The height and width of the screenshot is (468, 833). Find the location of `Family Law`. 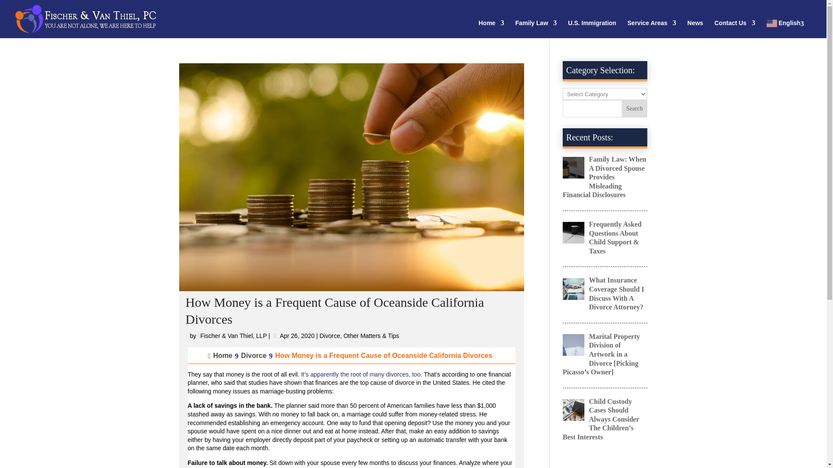

Family Law is located at coordinates (536, 29).